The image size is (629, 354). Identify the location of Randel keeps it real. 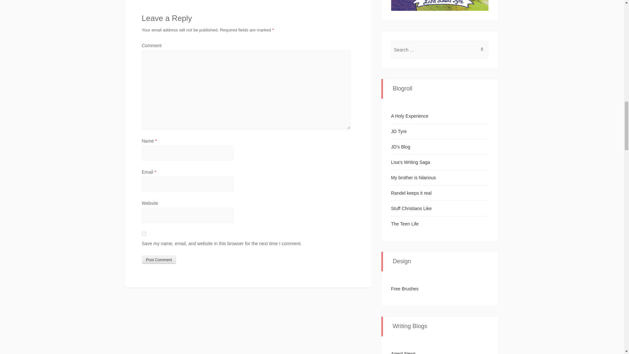
(411, 193).